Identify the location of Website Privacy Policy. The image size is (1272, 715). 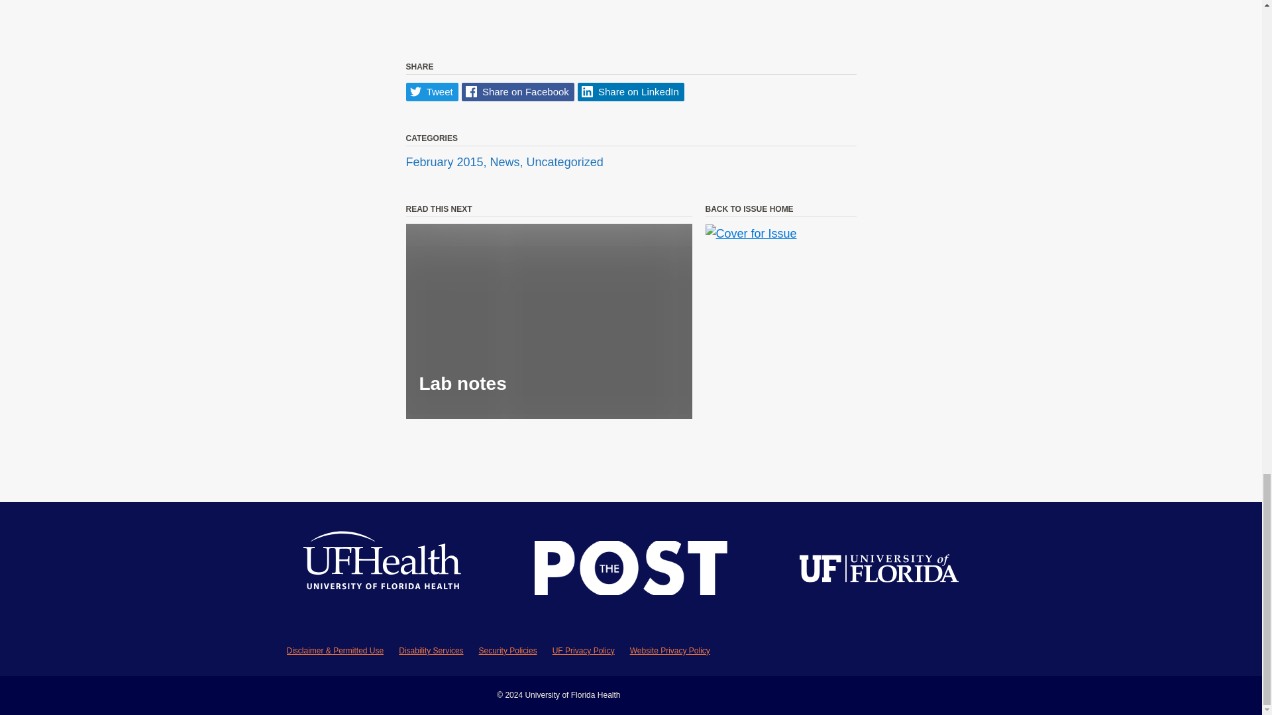
(669, 651).